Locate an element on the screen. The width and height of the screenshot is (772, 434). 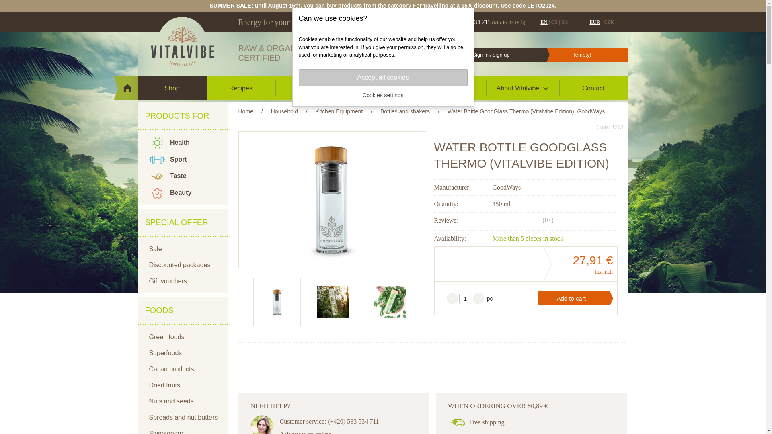
EN is located at coordinates (544, 22).